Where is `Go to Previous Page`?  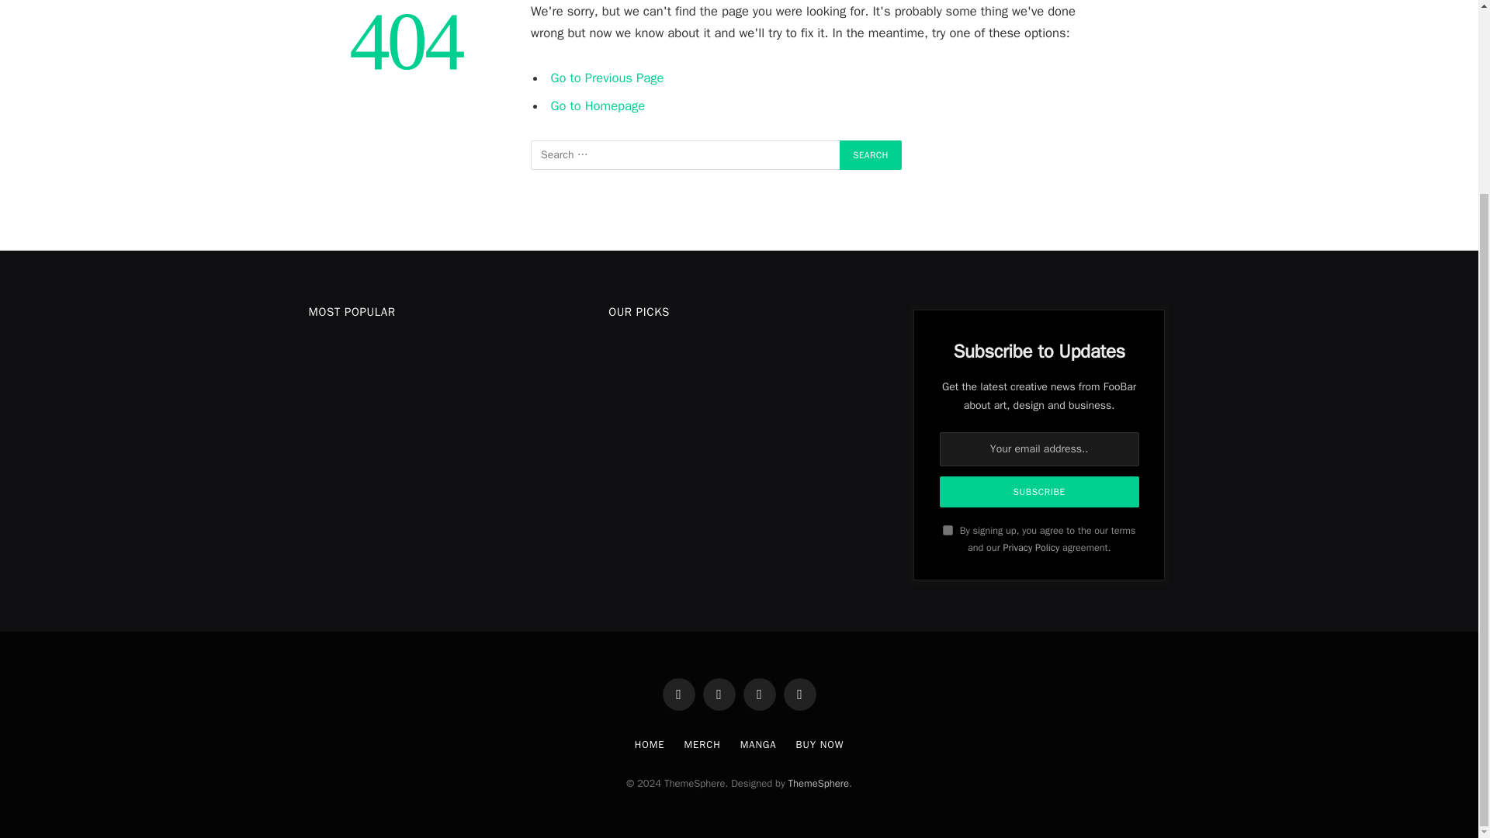
Go to Previous Page is located at coordinates (608, 78).